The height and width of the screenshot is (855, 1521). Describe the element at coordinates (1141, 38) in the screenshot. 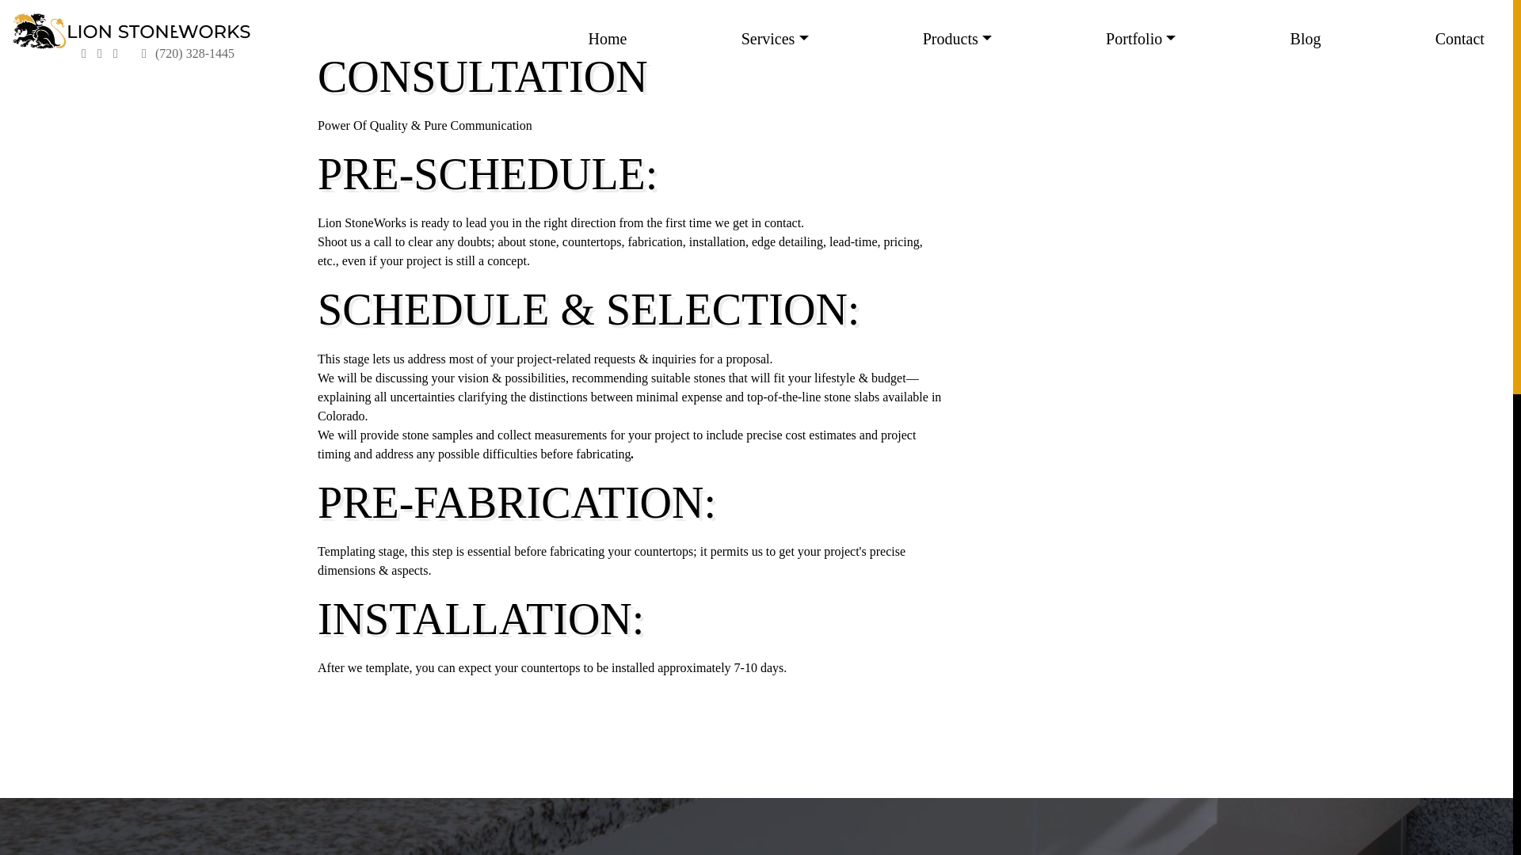

I see `Portfolio` at that location.